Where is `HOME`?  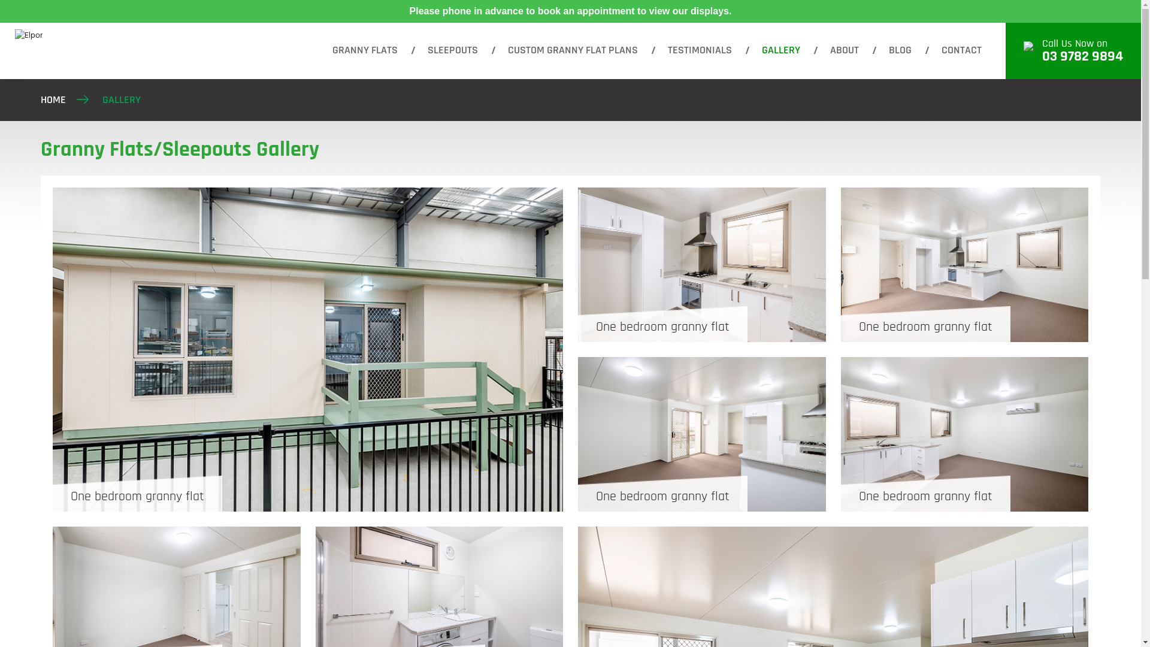
HOME is located at coordinates (53, 99).